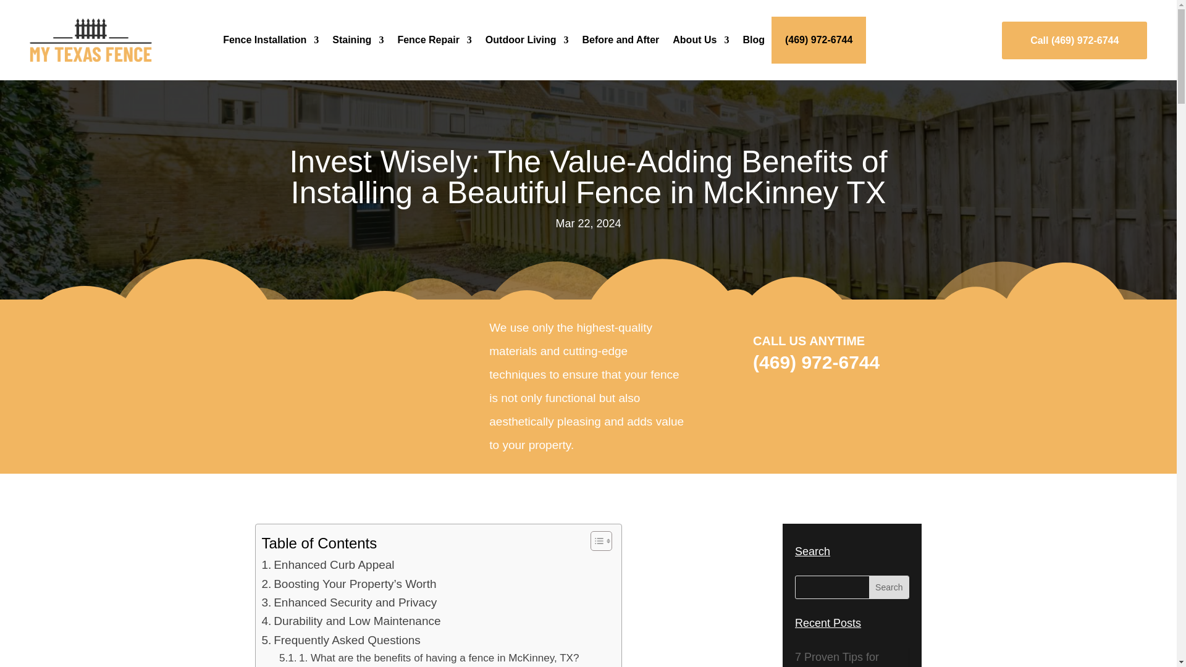 This screenshot has height=667, width=1186. Describe the element at coordinates (527, 40) in the screenshot. I see `Outdoor Living` at that location.